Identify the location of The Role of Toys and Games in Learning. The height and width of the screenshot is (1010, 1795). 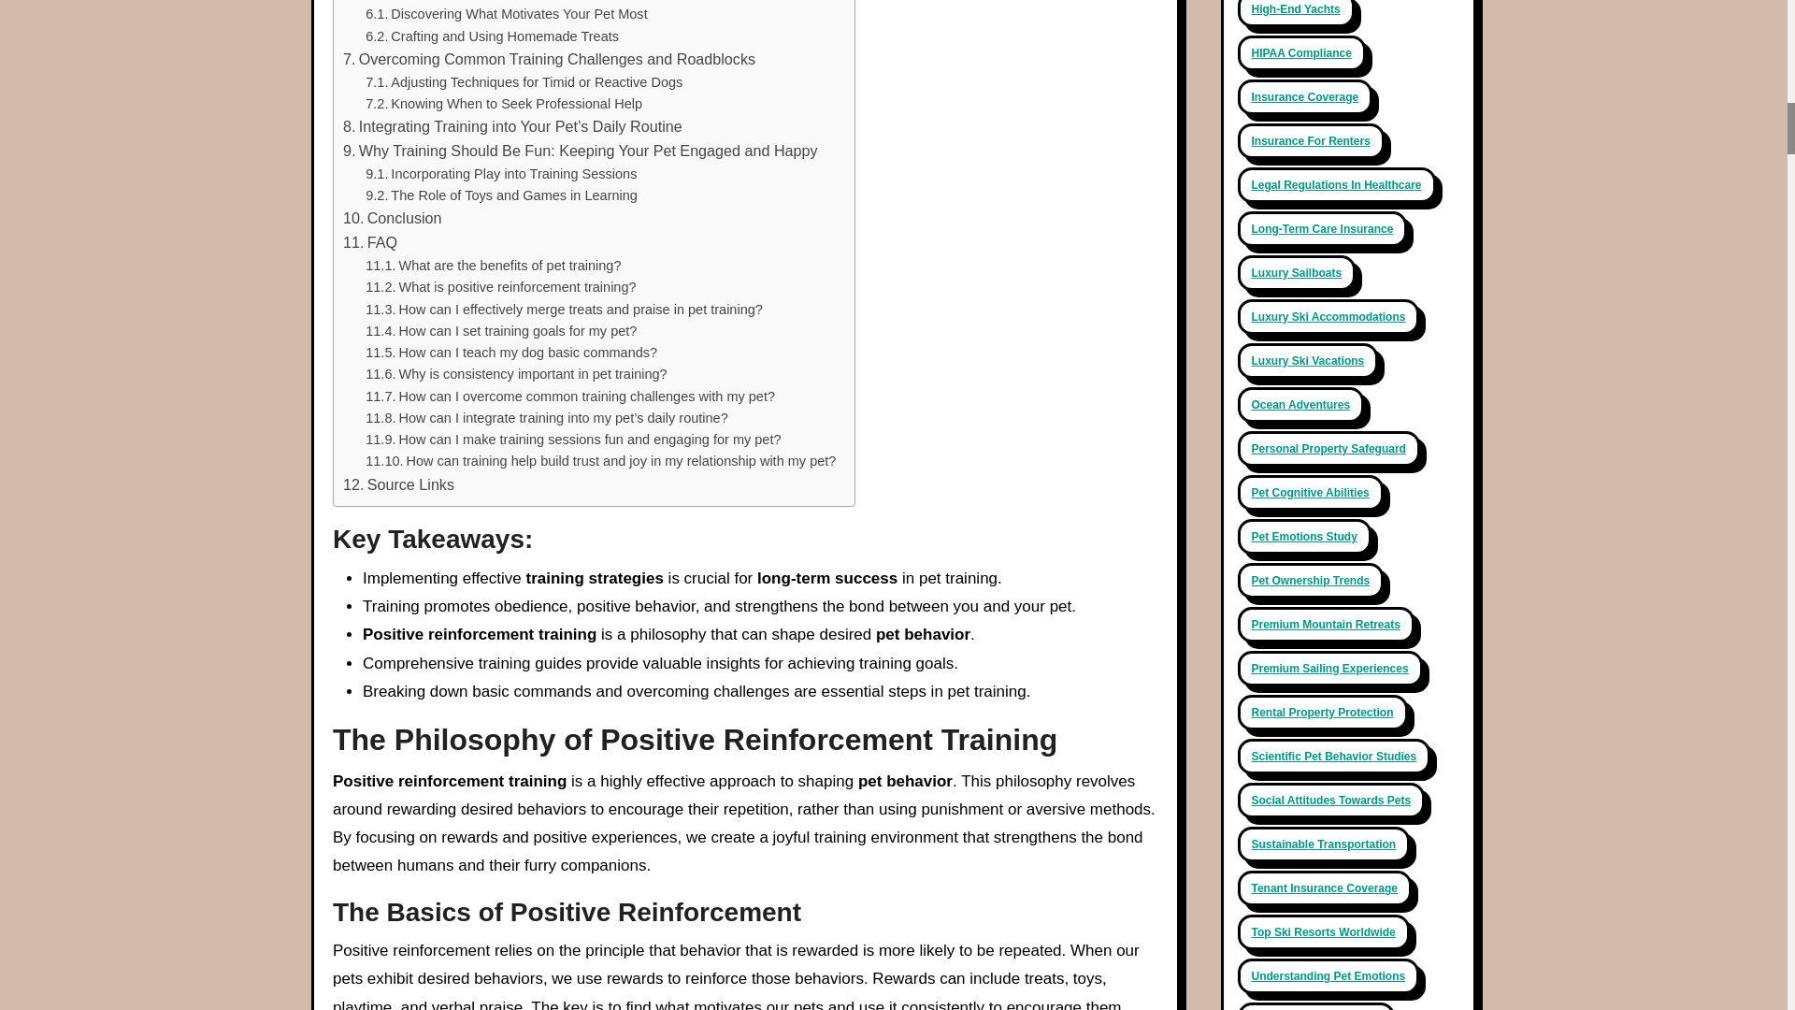
(501, 195).